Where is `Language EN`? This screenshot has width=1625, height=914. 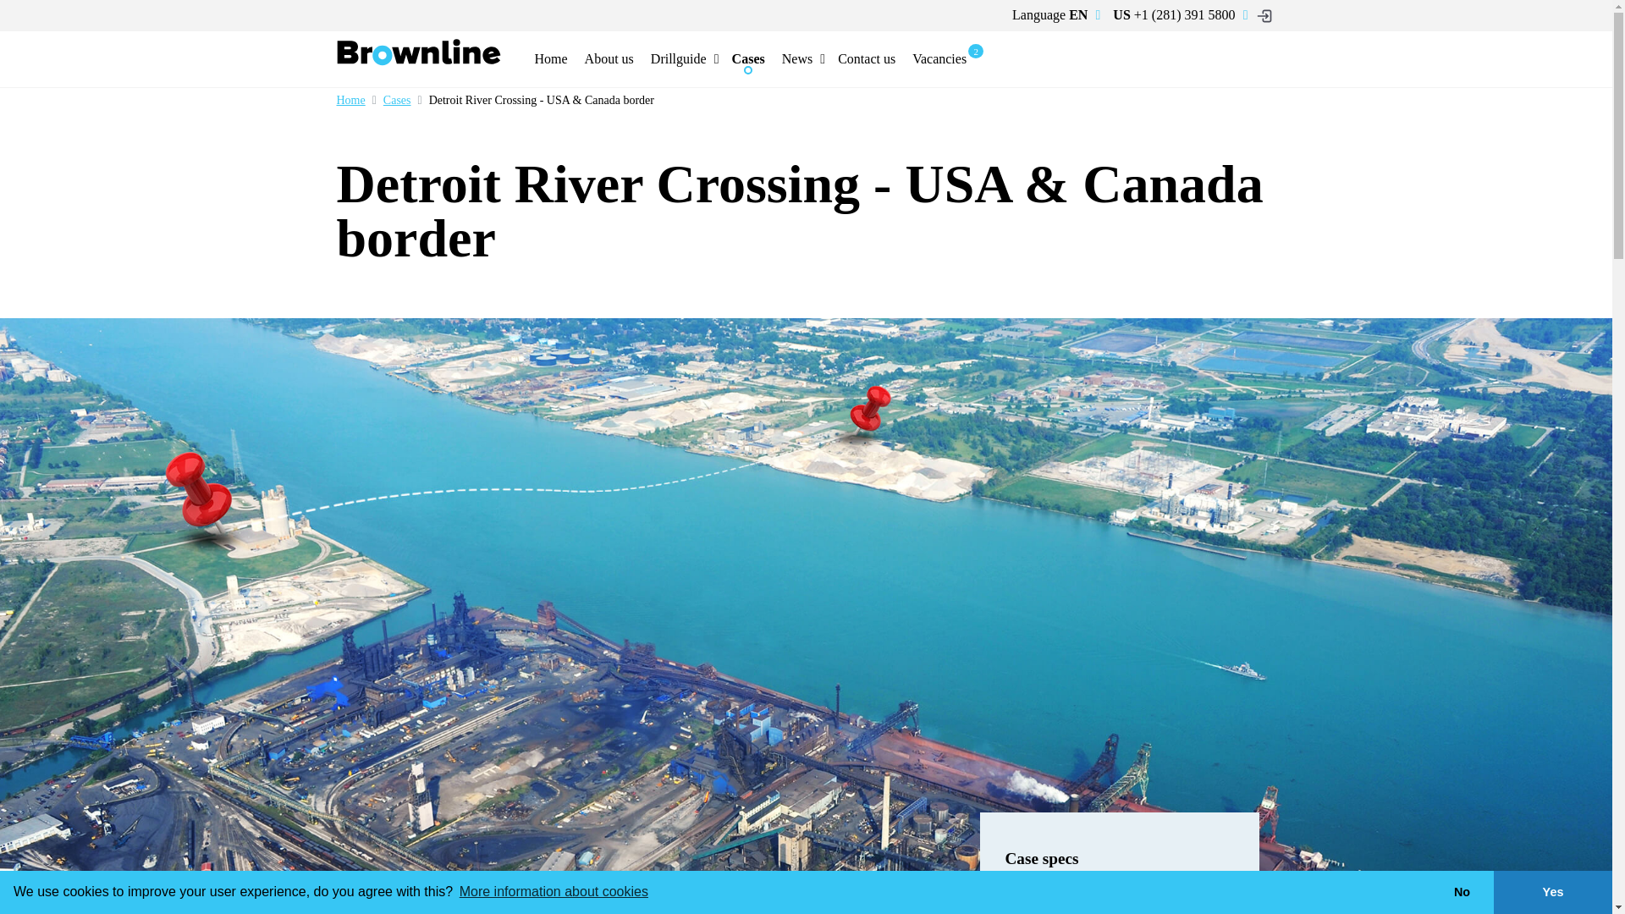
Language EN is located at coordinates (1049, 15).